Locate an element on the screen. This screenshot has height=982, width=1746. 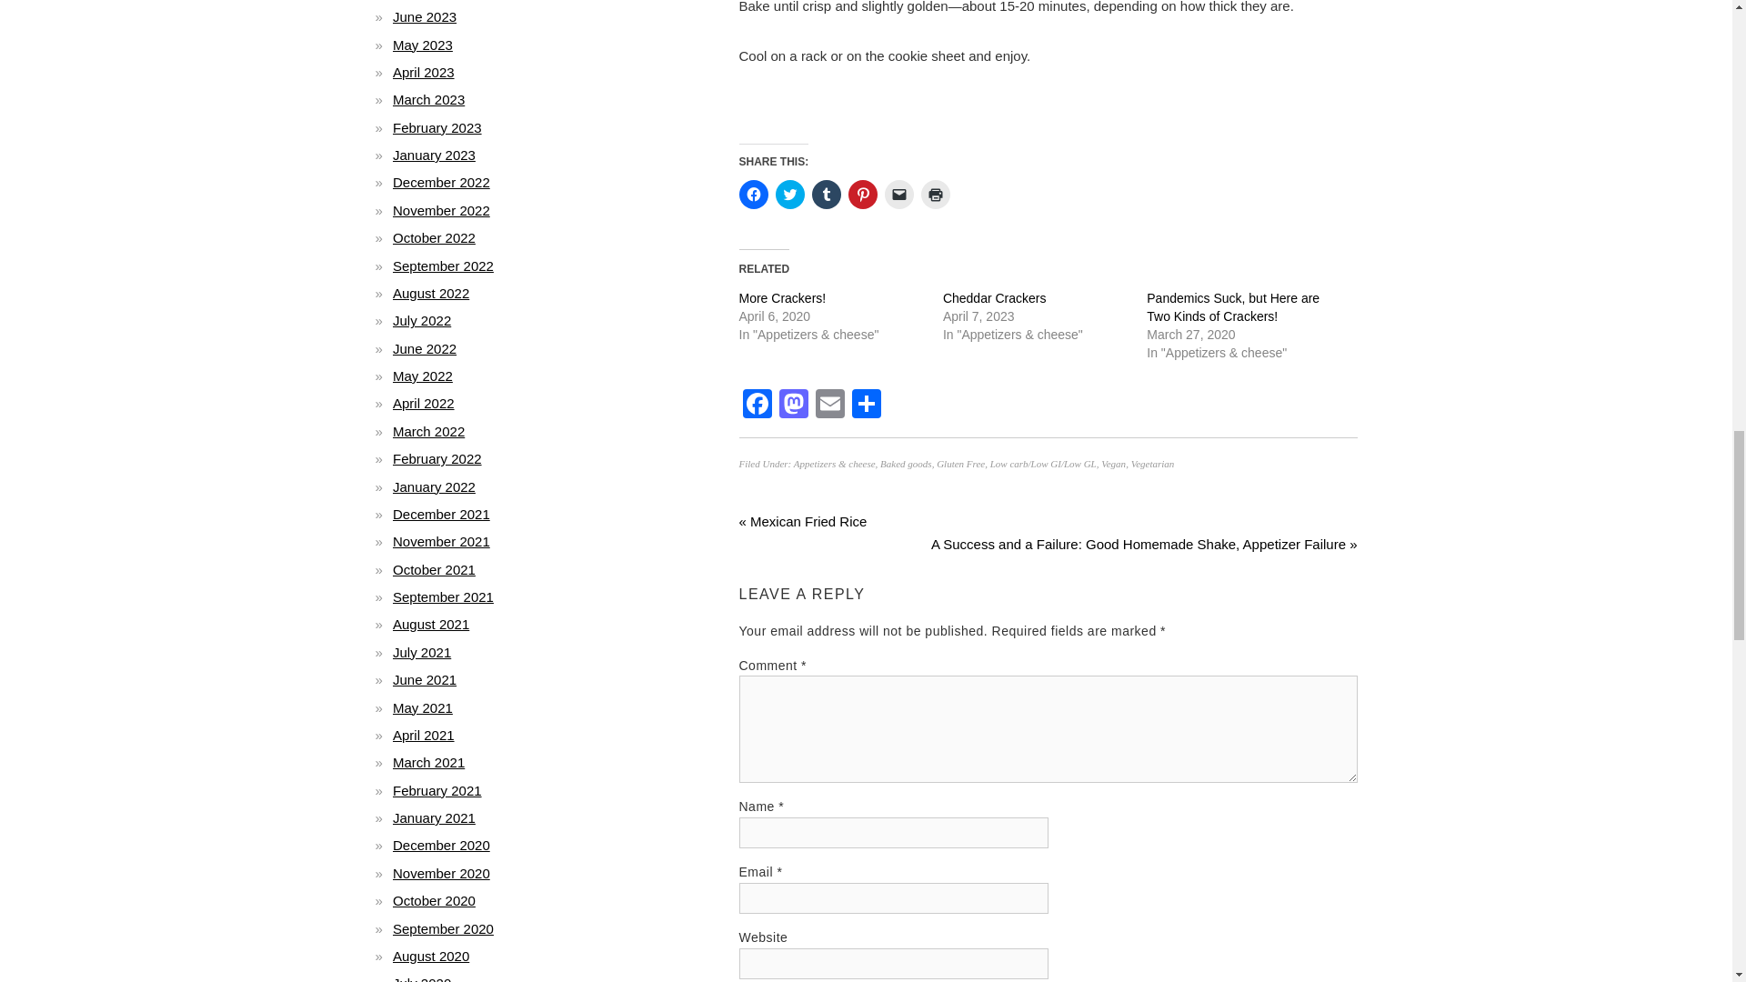
More Crackers! is located at coordinates (782, 297).